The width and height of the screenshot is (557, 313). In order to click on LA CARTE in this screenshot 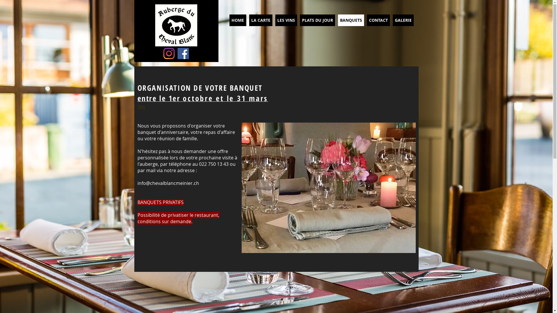, I will do `click(261, 20)`.